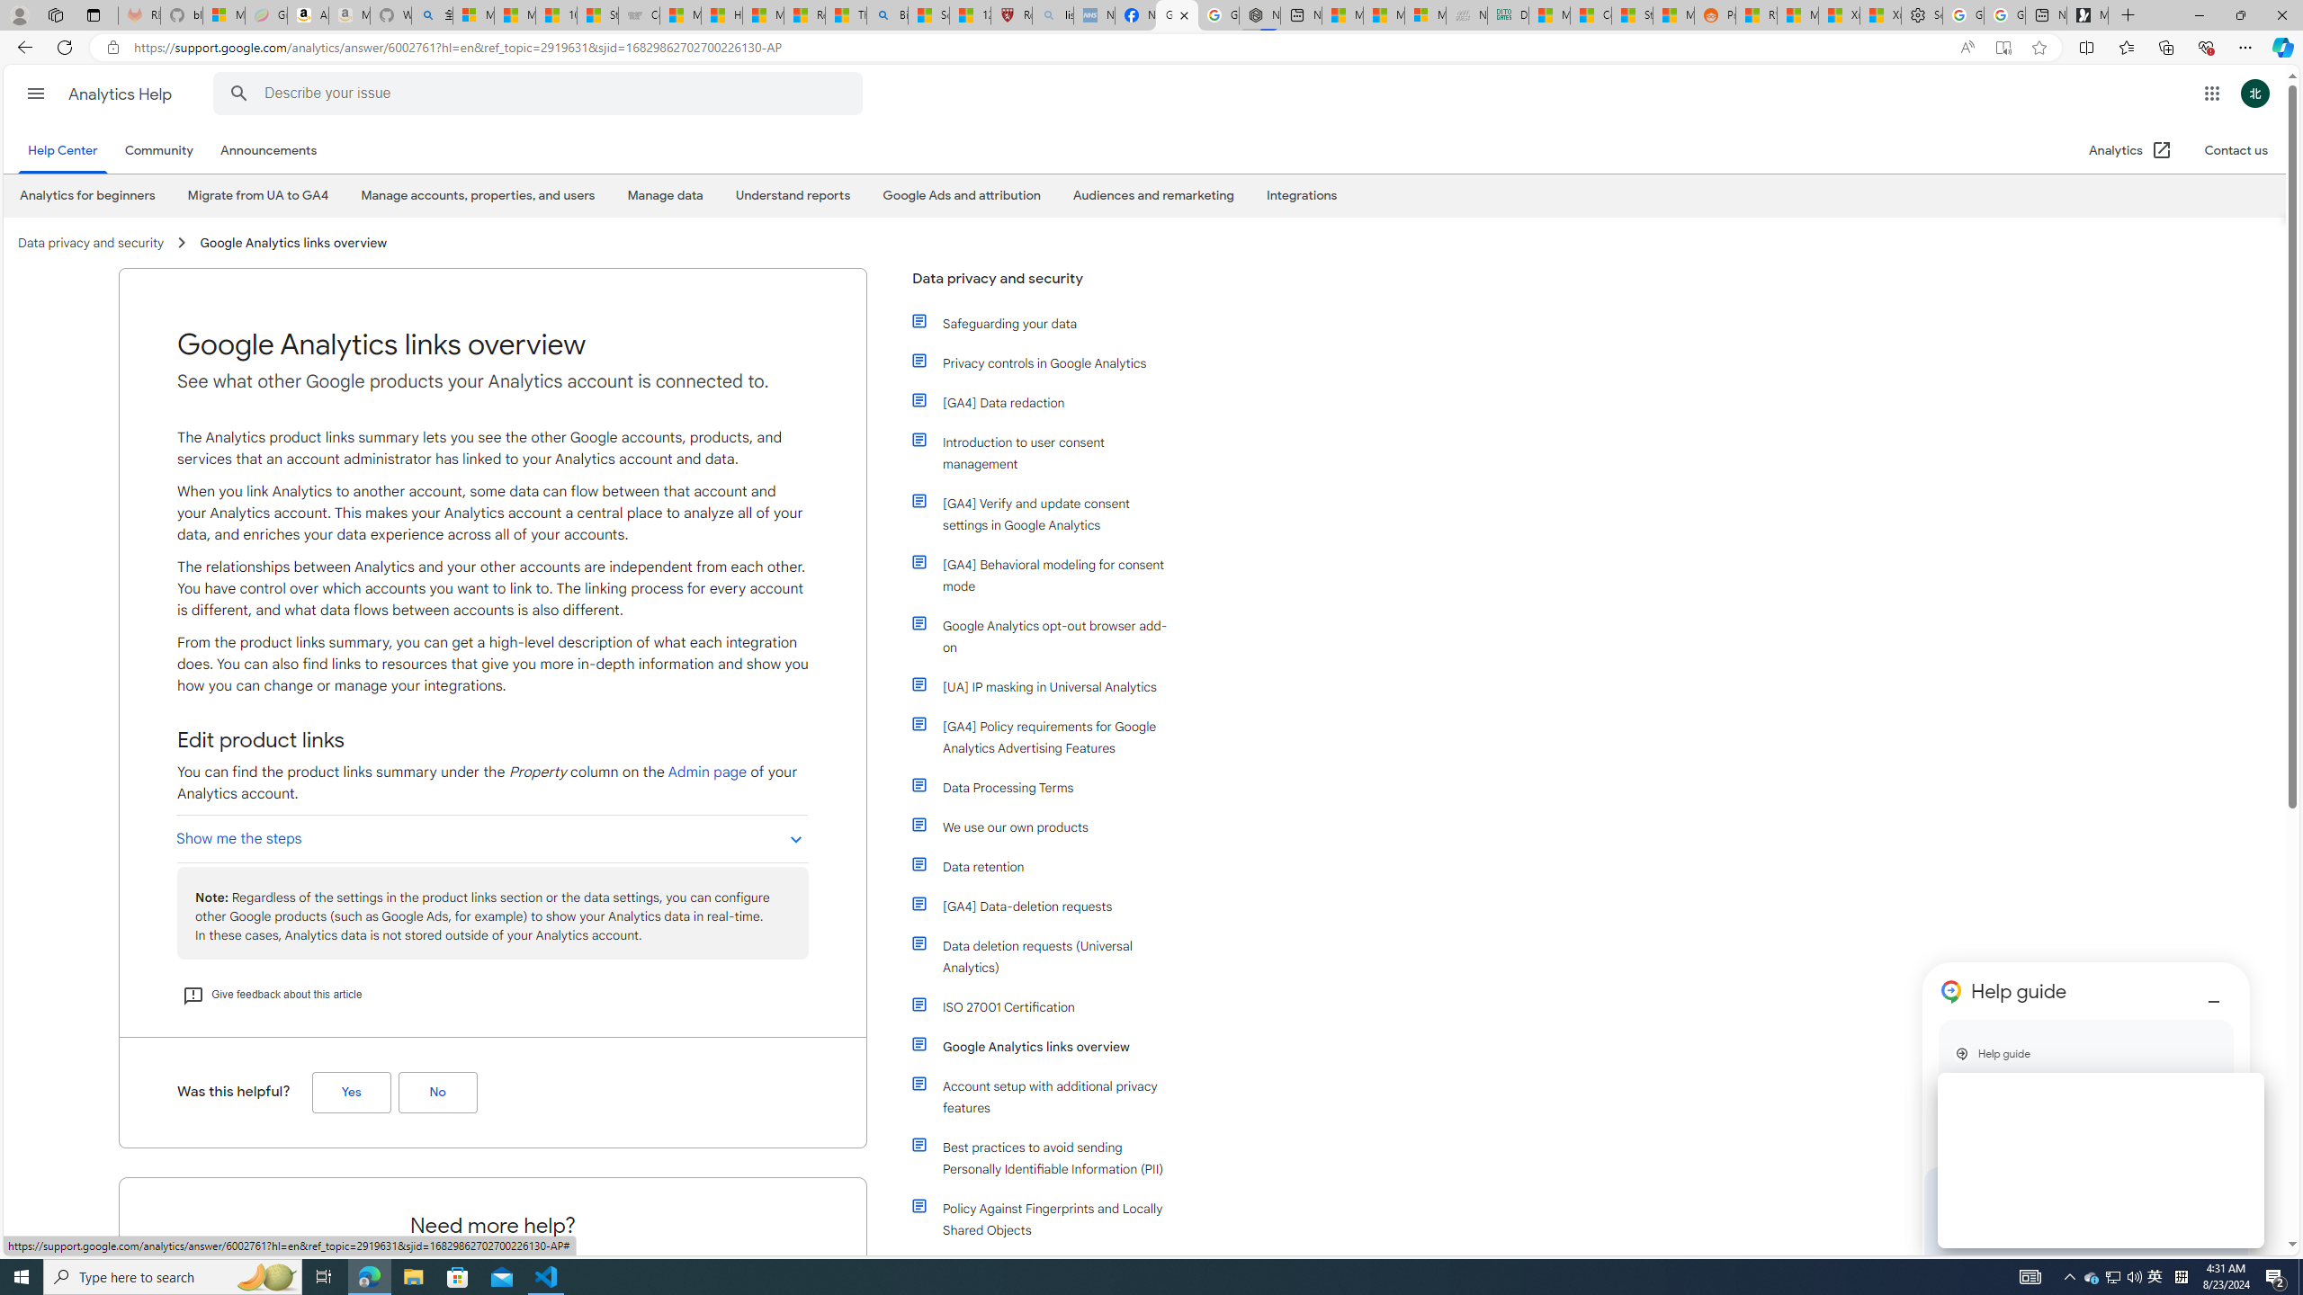 The width and height of the screenshot is (2303, 1295). What do you see at coordinates (479, 195) in the screenshot?
I see `Manage accounts, properties, and users` at bounding box center [479, 195].